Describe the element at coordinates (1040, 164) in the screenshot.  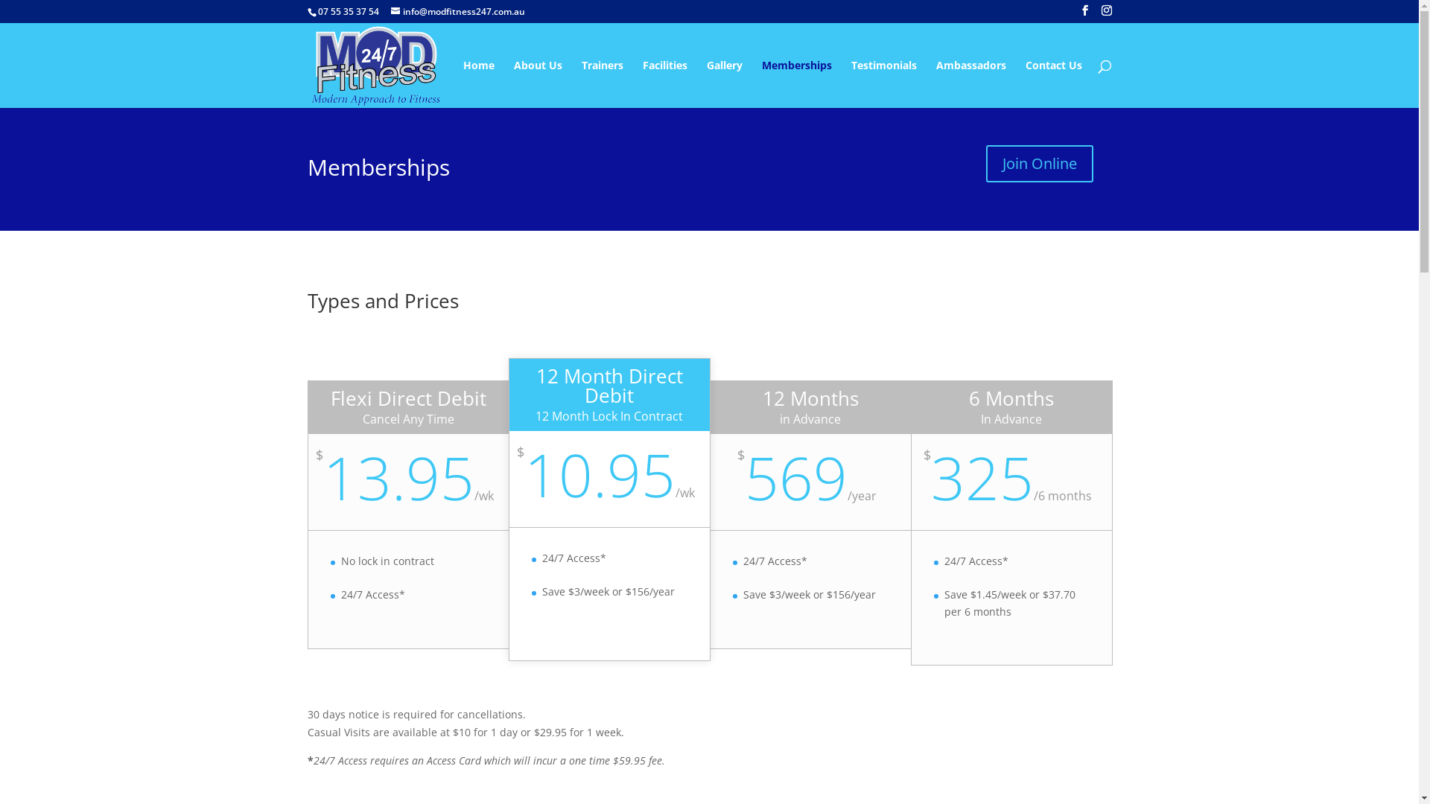
I see `Join Online` at that location.